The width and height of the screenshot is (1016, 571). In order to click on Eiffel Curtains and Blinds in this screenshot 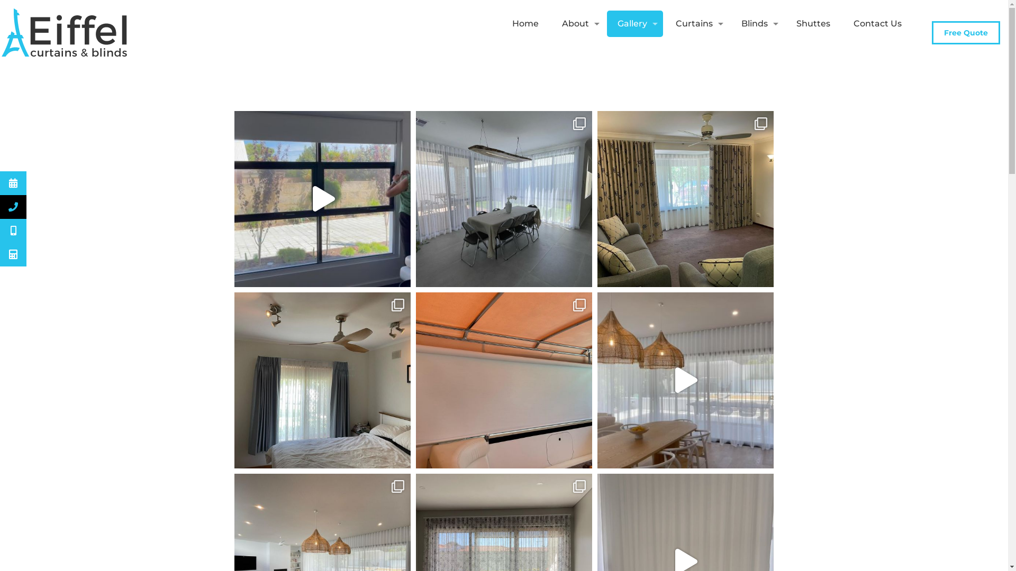, I will do `click(66, 32)`.